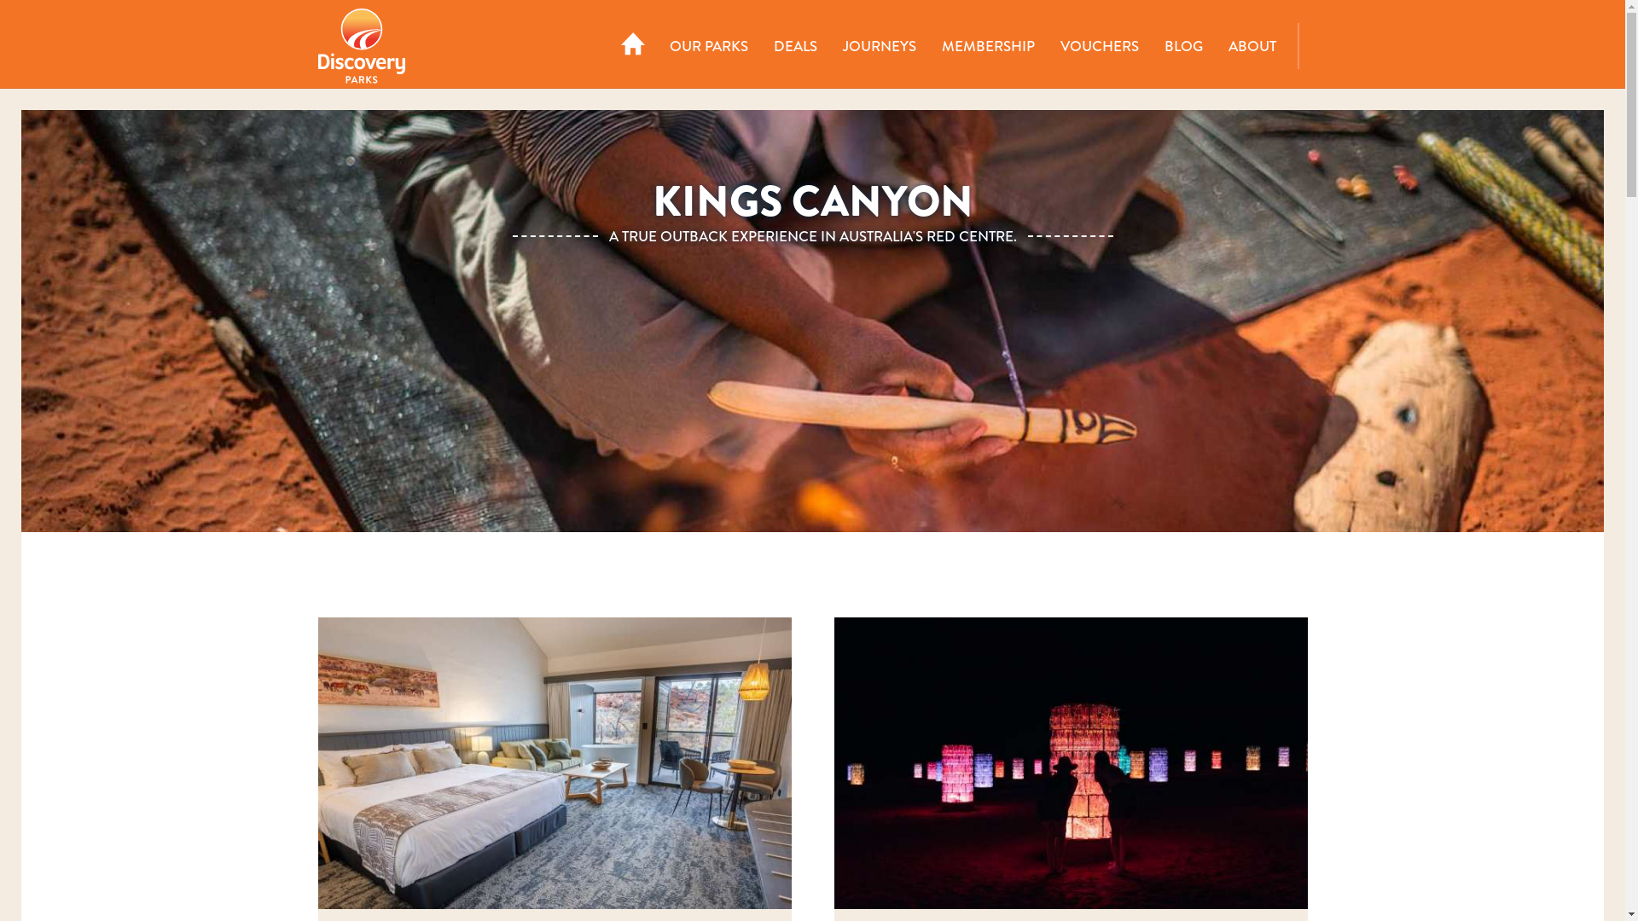  Describe the element at coordinates (879, 46) in the screenshot. I see `JOURNEYS` at that location.